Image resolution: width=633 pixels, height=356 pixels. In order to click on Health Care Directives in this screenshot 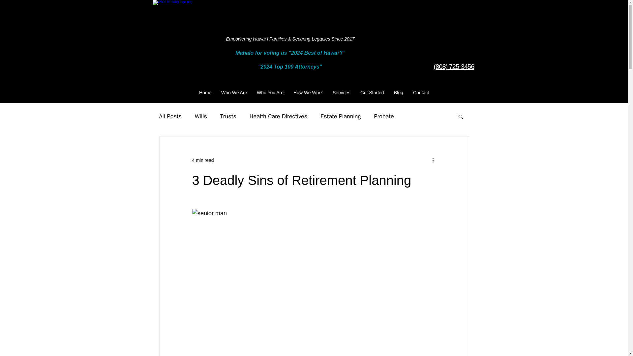, I will do `click(278, 116)`.